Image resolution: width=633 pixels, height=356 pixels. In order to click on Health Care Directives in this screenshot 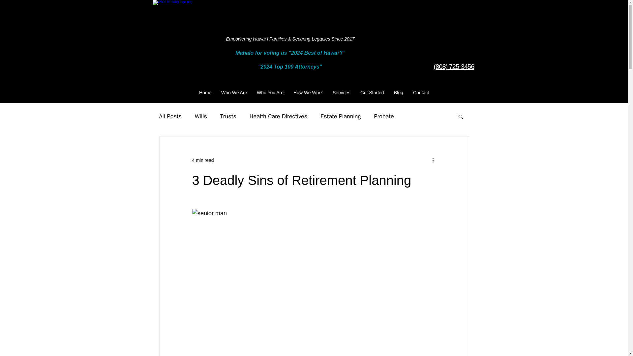, I will do `click(278, 116)`.